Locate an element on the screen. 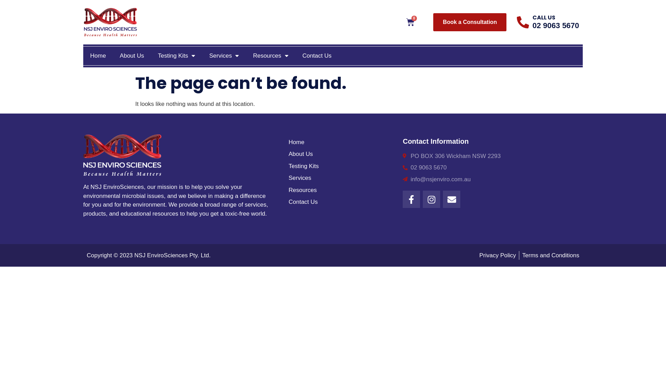 The image size is (666, 375). Book a Consultation is located at coordinates (470, 22).